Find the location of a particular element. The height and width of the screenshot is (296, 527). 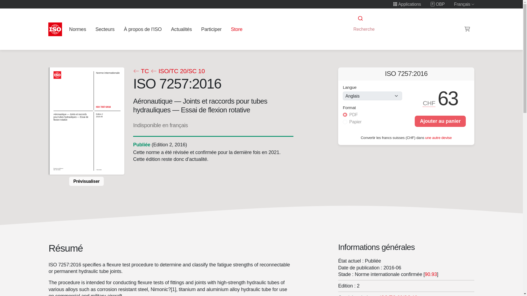

TC is located at coordinates (141, 71).